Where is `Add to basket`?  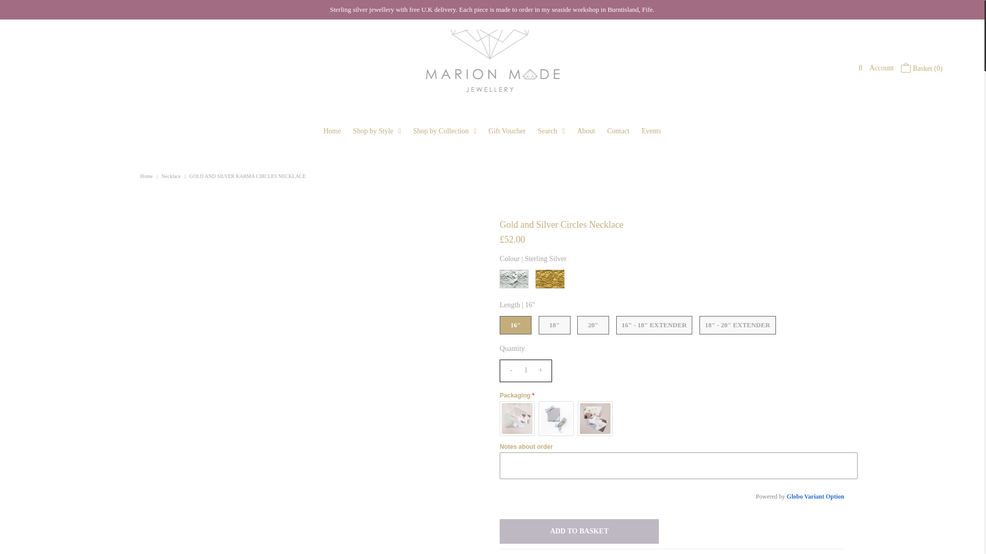
Add to basket is located at coordinates (579, 531).